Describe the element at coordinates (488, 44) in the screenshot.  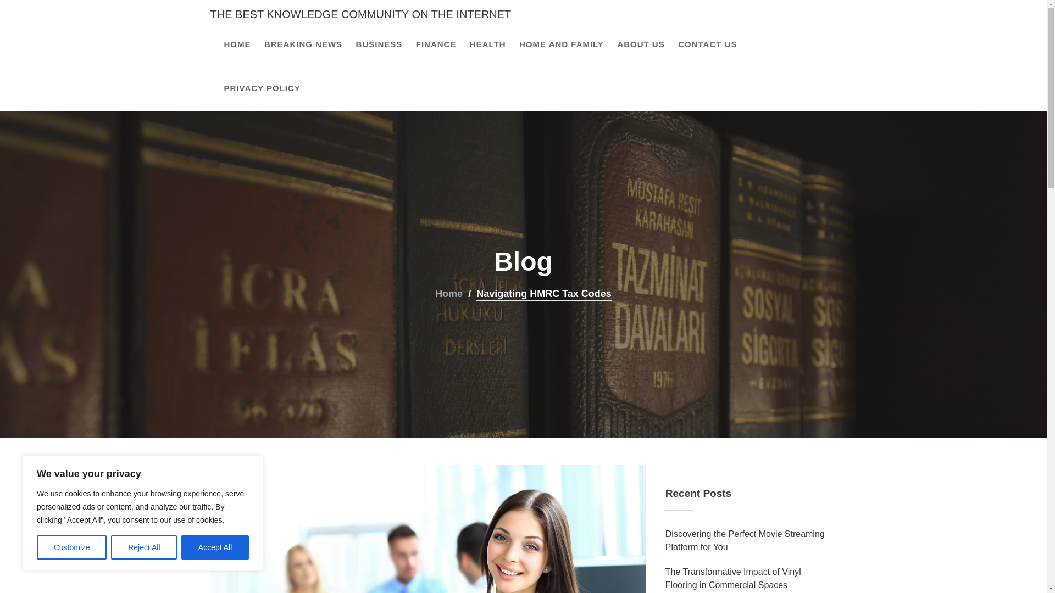
I see `HEALTH` at that location.